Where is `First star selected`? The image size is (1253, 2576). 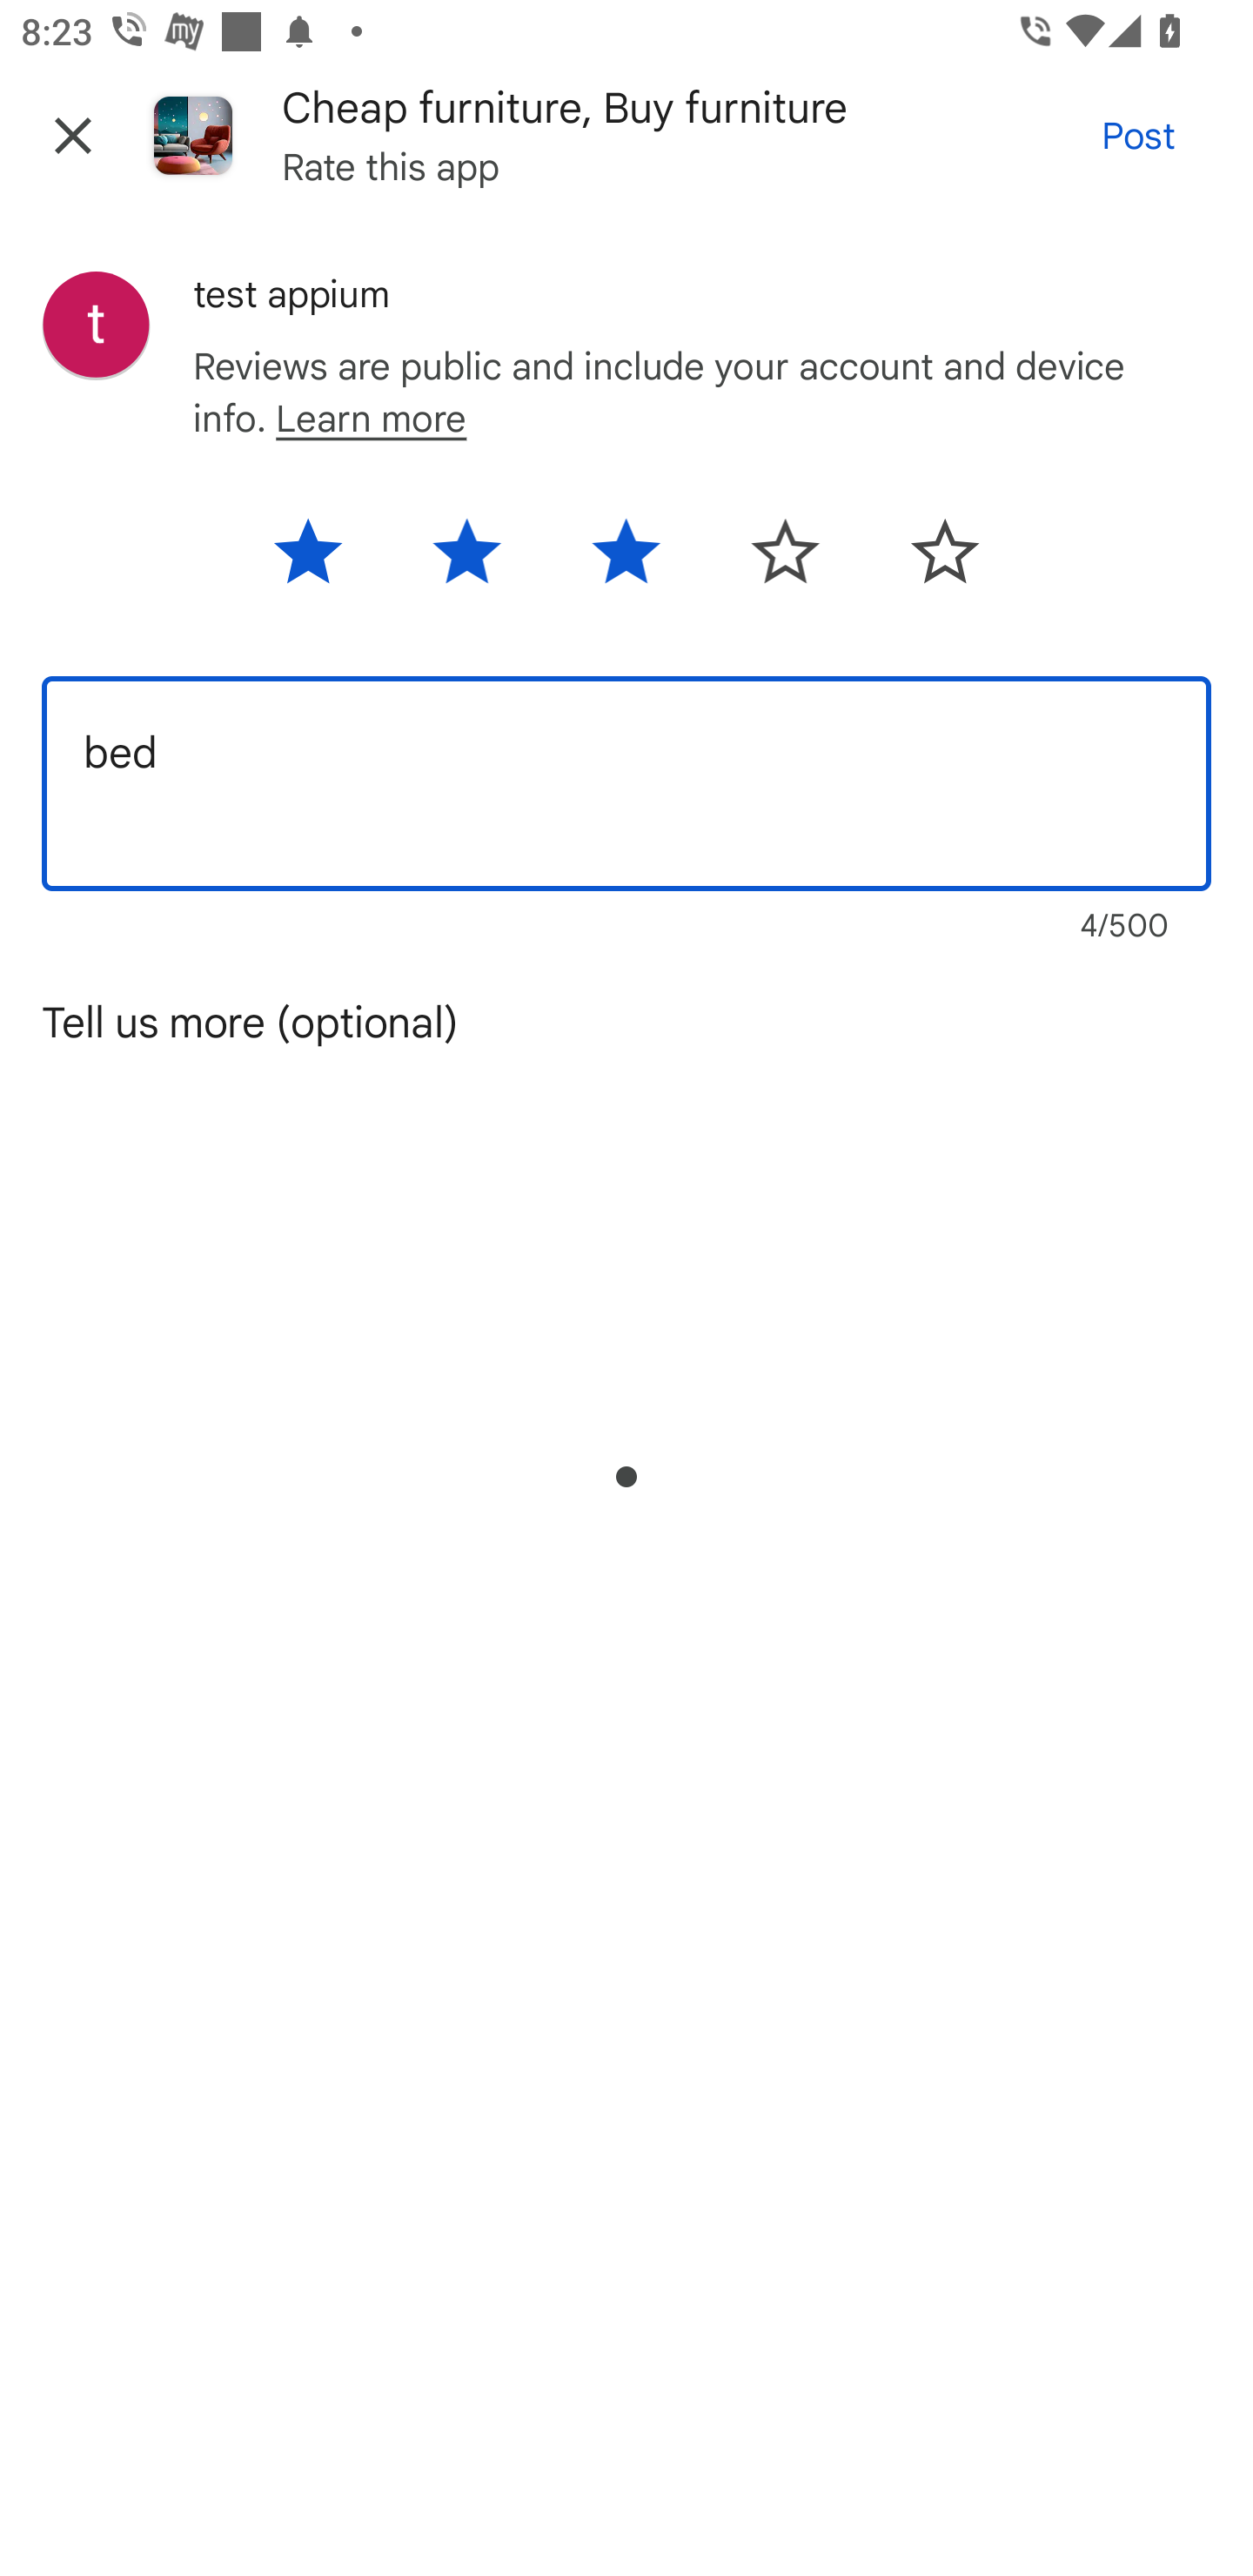
First star selected is located at coordinates (325, 561).